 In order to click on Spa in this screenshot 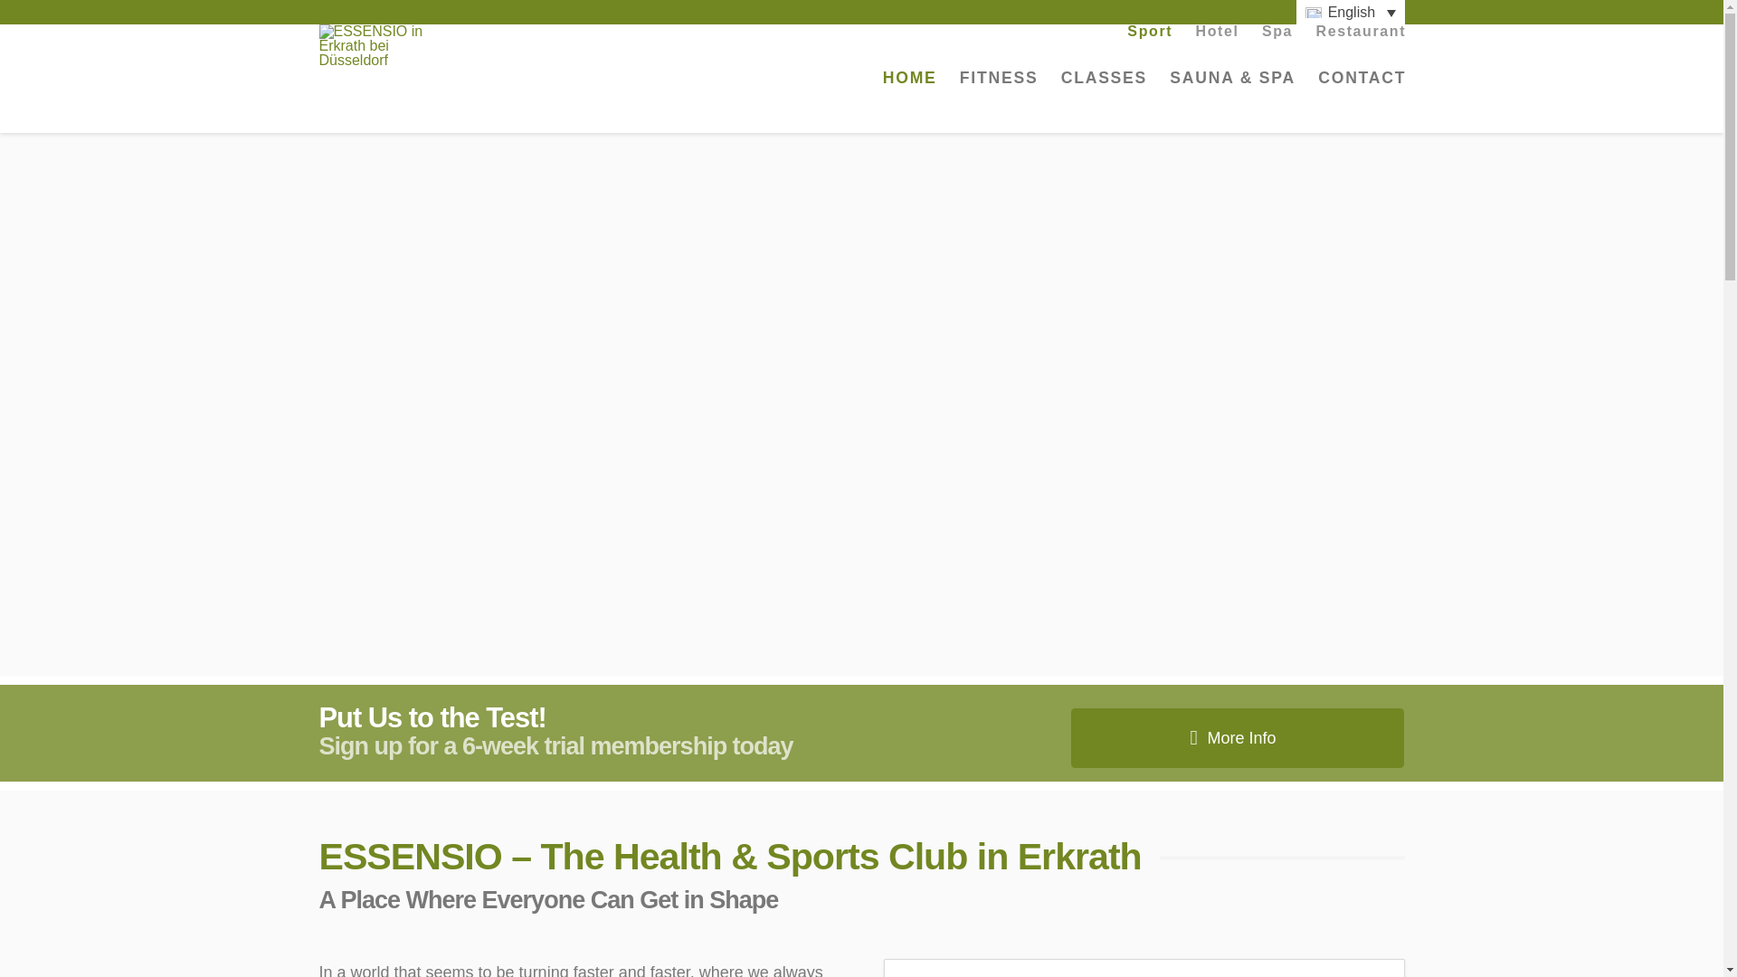, I will do `click(1277, 36)`.